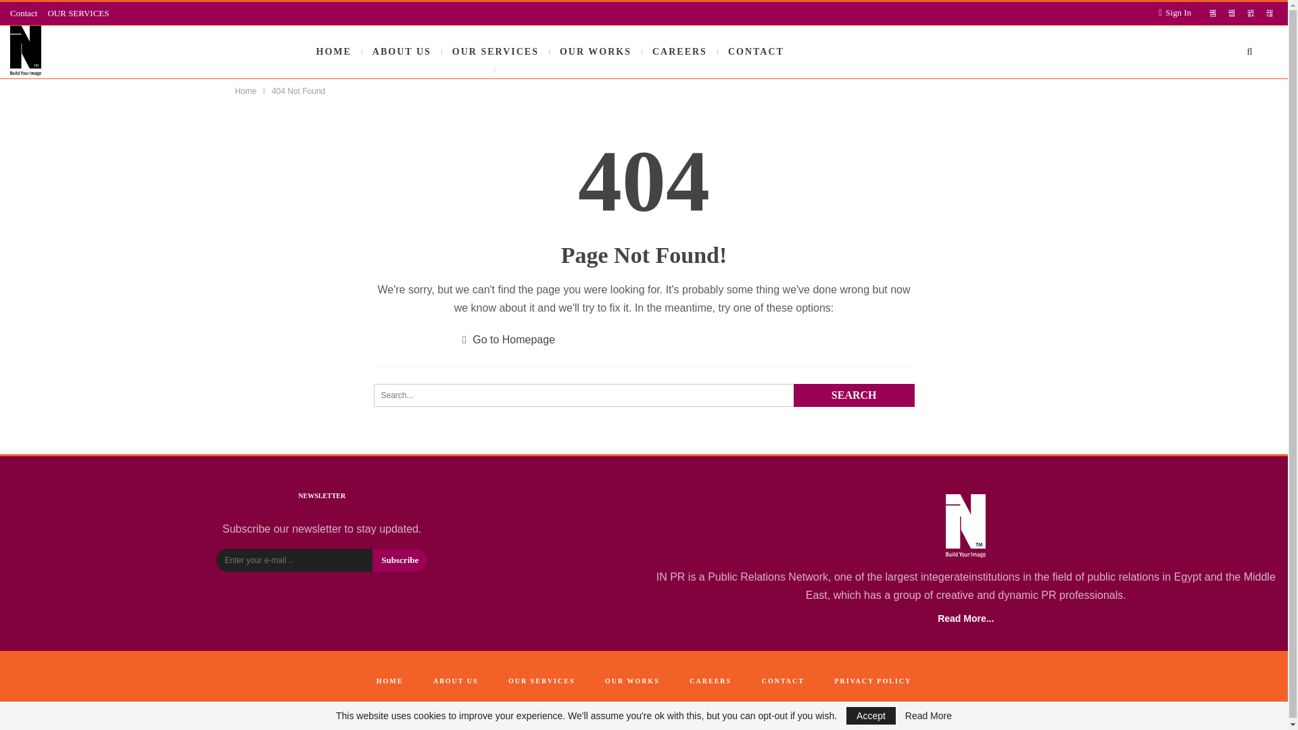  What do you see at coordinates (1178, 12) in the screenshot?
I see `Sign In` at bounding box center [1178, 12].